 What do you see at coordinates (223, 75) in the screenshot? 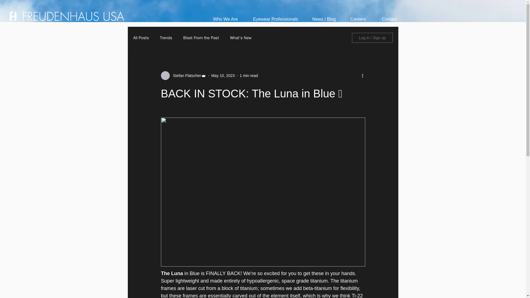
I see `May 10, 2023` at bounding box center [223, 75].